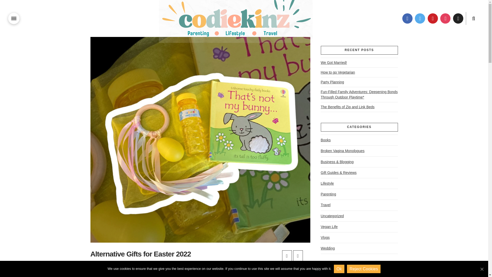 This screenshot has width=492, height=277. I want to click on How to go Vegetarian, so click(338, 72).